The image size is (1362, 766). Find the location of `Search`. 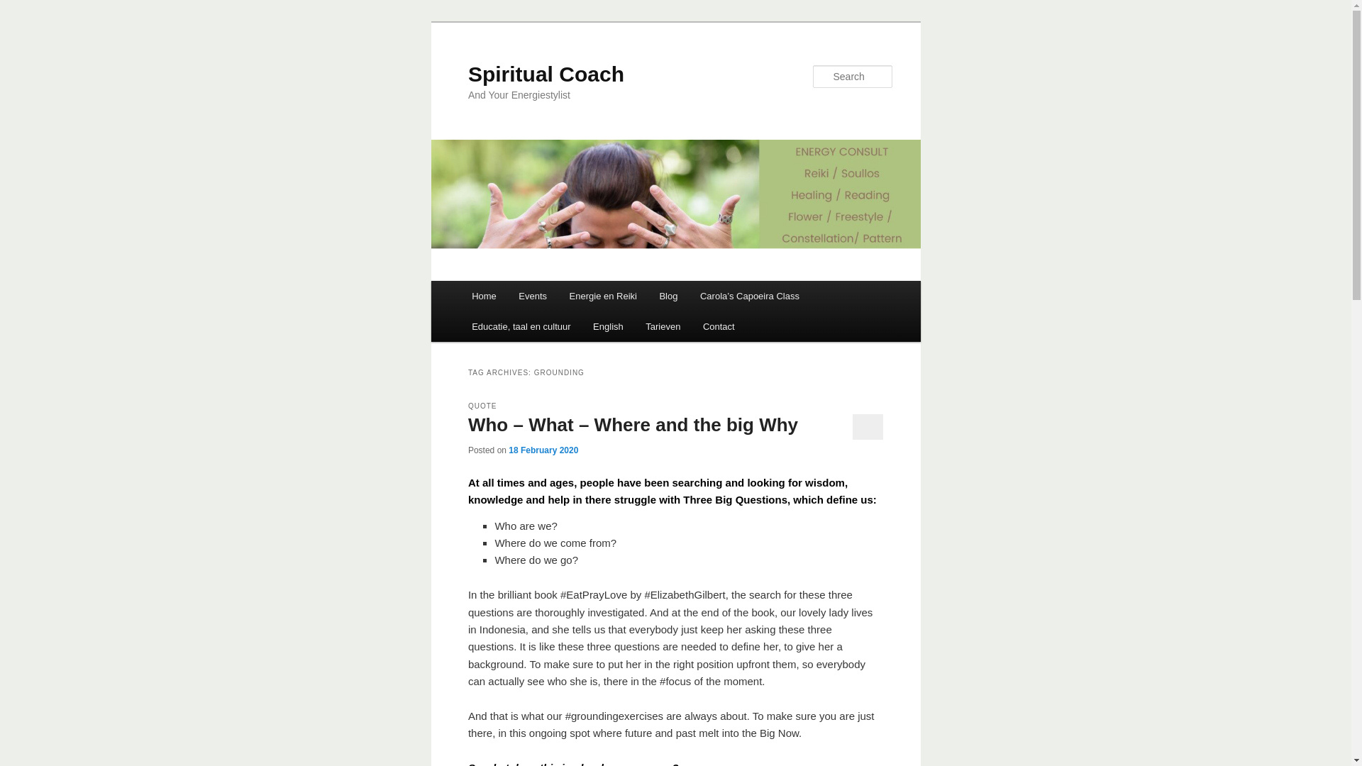

Search is located at coordinates (23, 8).